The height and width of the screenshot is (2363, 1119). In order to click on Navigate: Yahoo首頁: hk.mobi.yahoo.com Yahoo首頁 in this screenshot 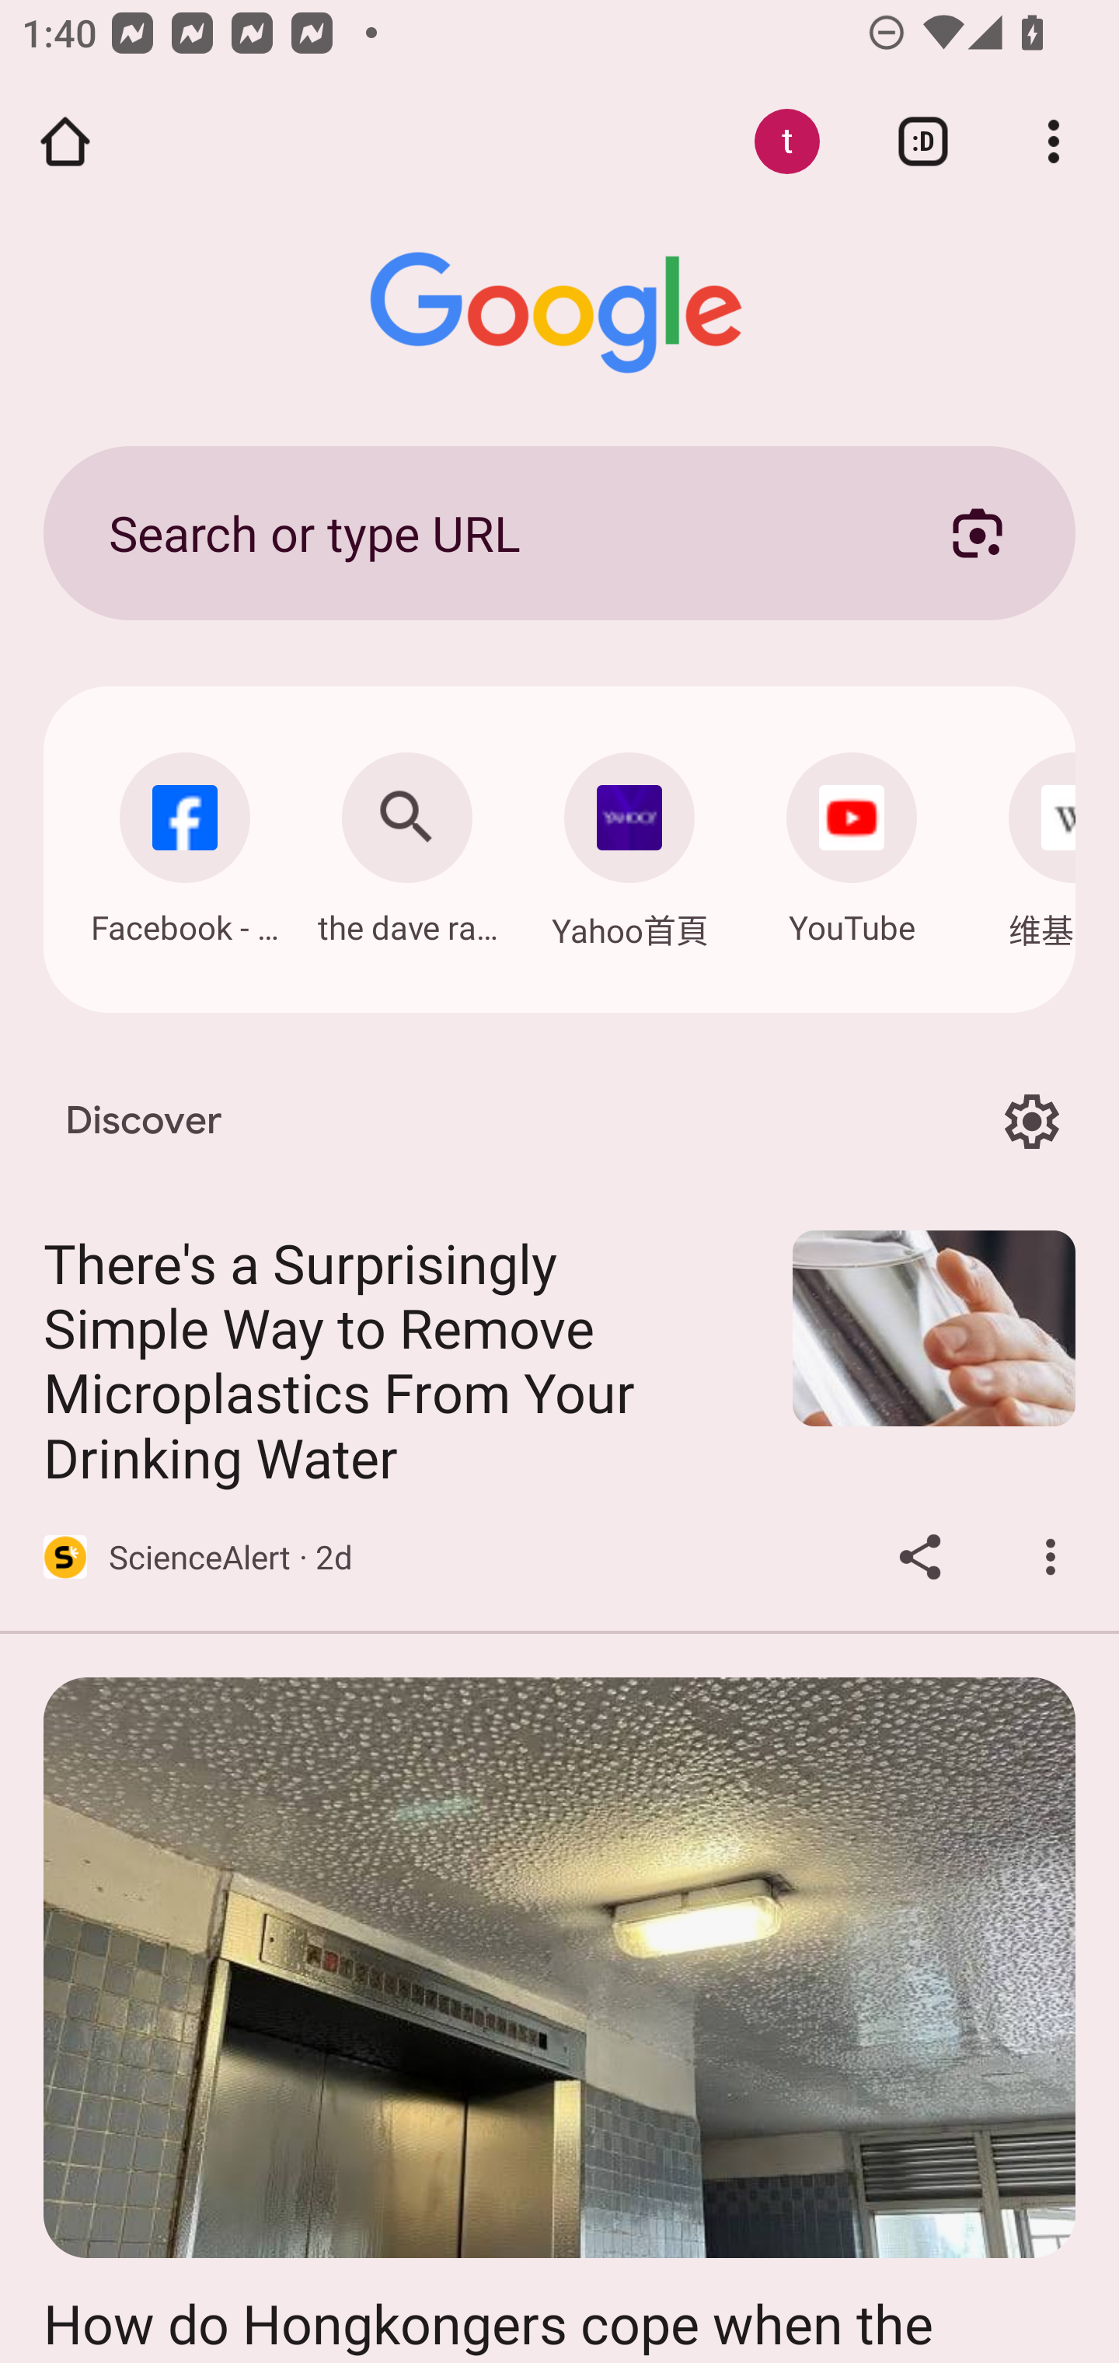, I will do `click(629, 843)`.